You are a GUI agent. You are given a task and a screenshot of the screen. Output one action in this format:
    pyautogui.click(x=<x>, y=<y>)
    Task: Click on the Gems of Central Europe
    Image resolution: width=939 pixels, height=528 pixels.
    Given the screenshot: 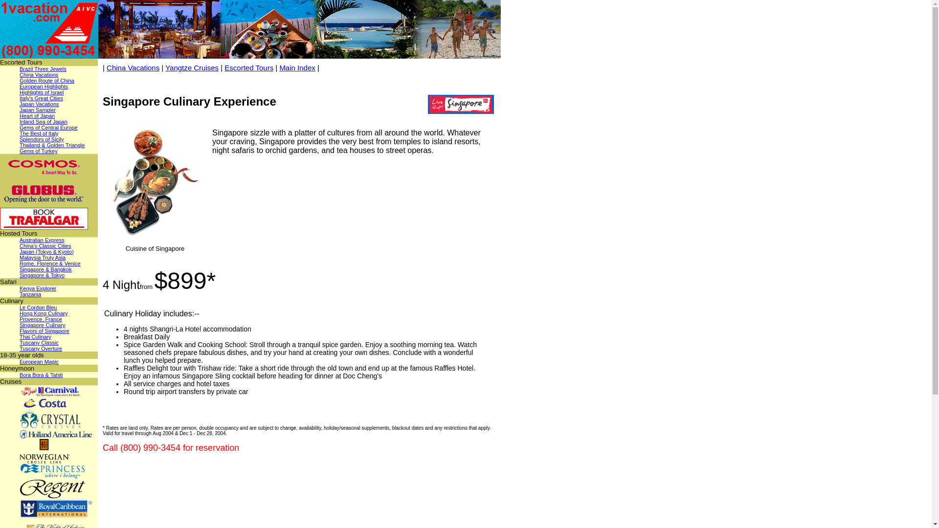 What is the action you would take?
    pyautogui.click(x=49, y=128)
    